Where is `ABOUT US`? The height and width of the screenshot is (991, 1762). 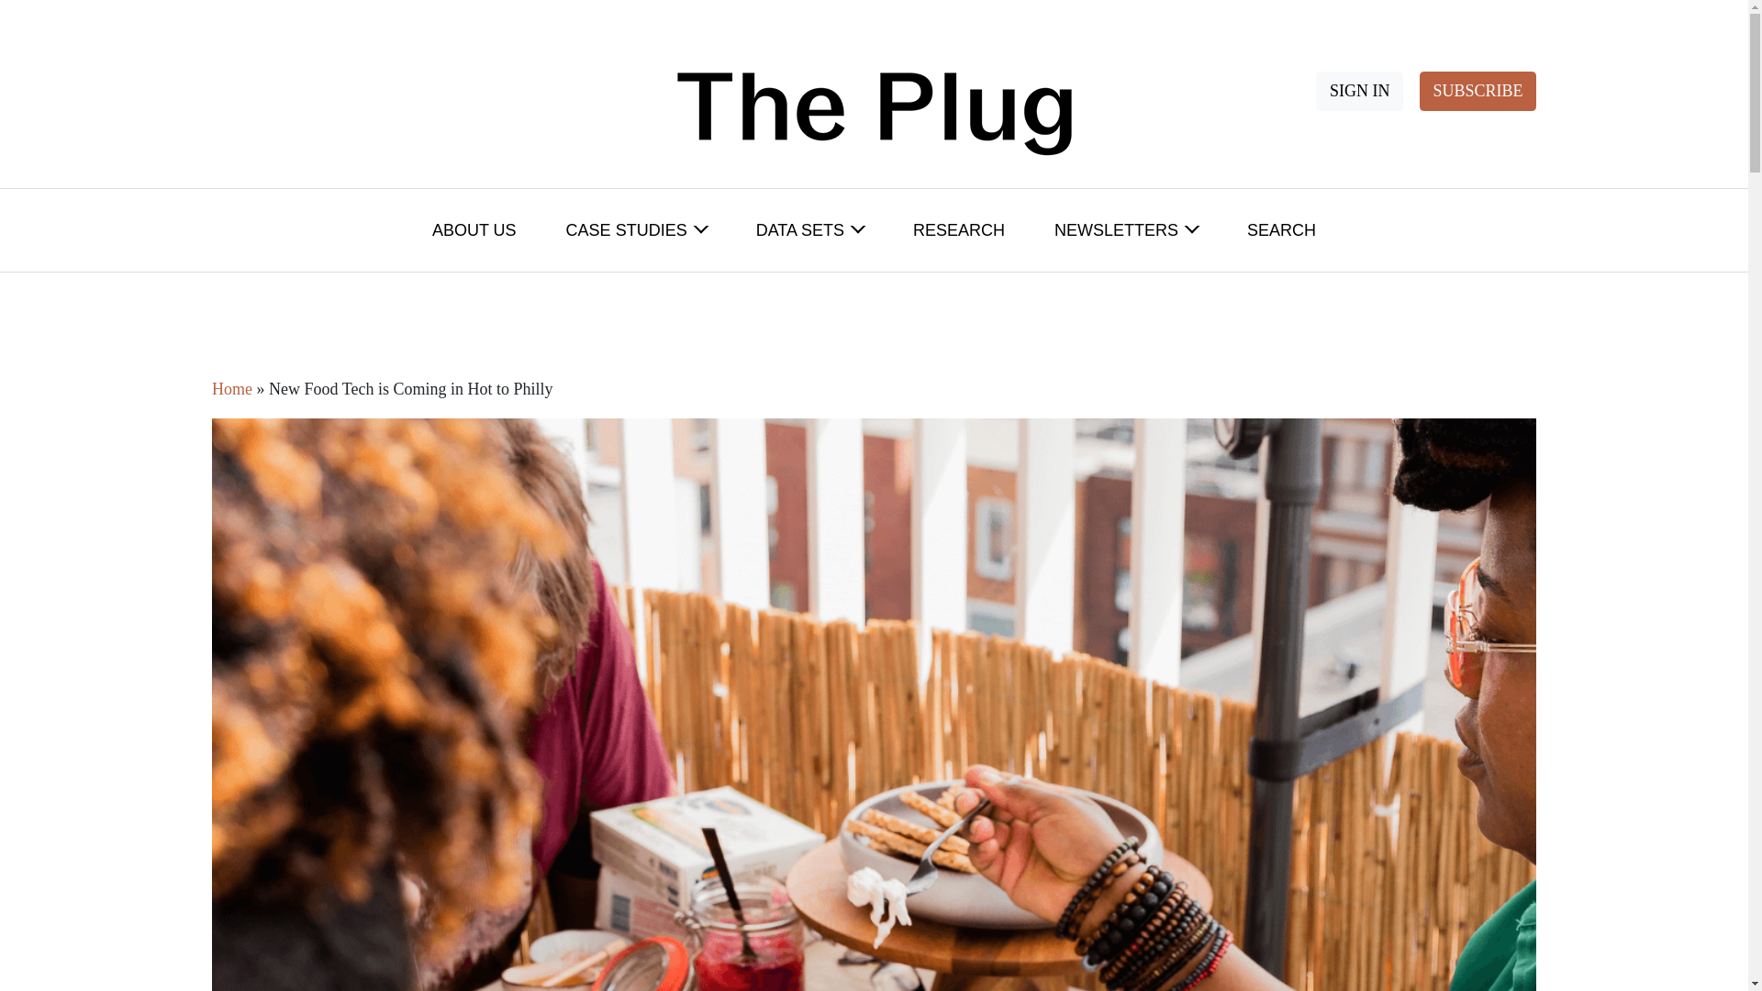 ABOUT US is located at coordinates (474, 229).